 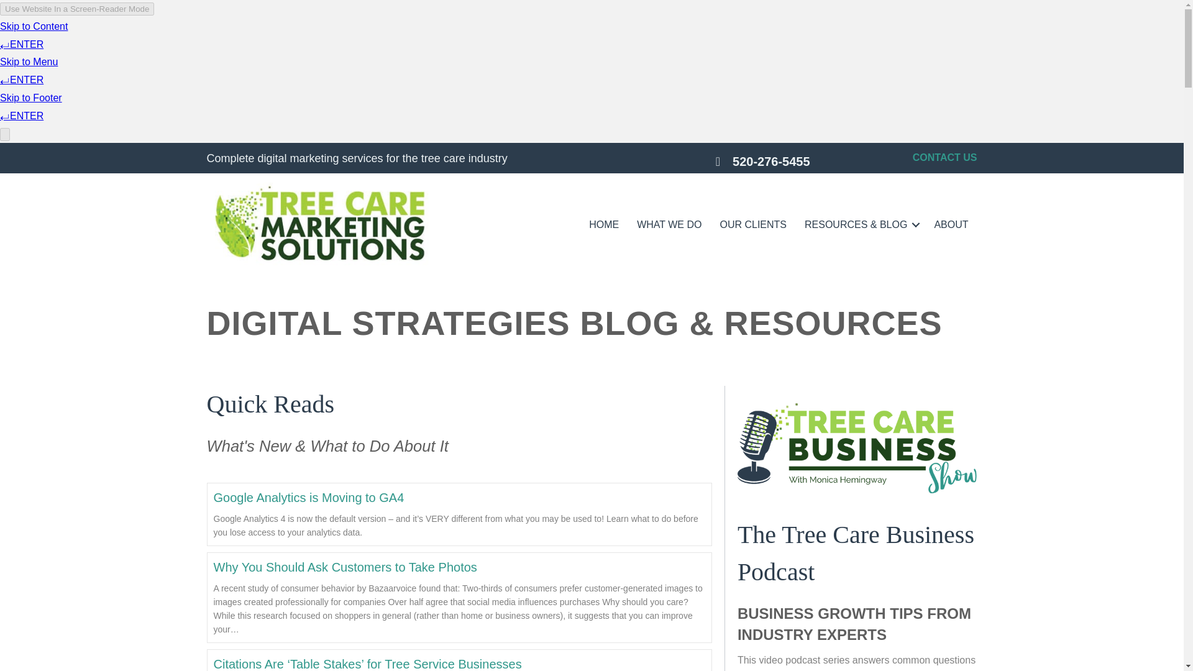 What do you see at coordinates (783, 162) in the screenshot?
I see `520-276-5455` at bounding box center [783, 162].